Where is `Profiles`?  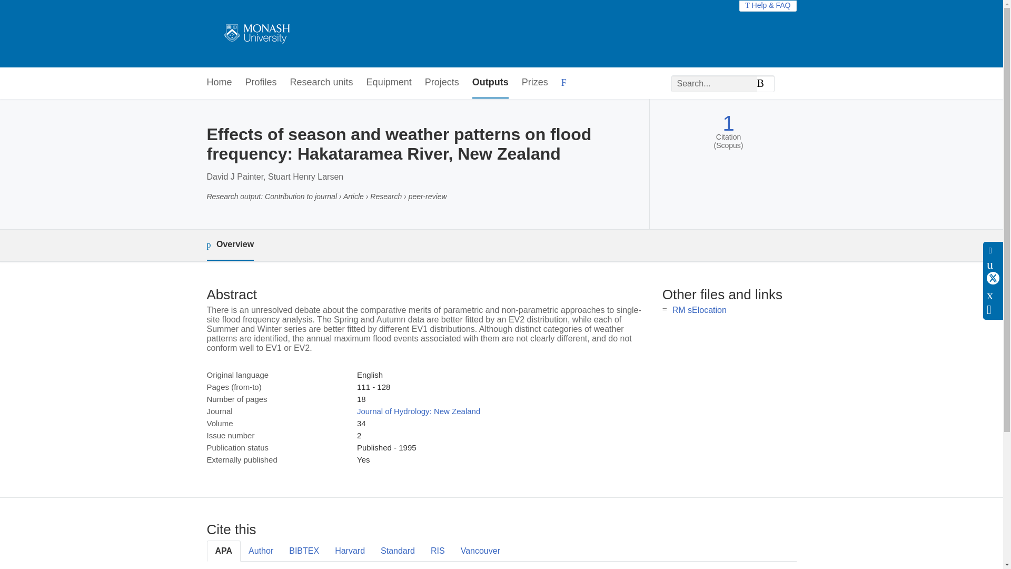
Profiles is located at coordinates (261, 83).